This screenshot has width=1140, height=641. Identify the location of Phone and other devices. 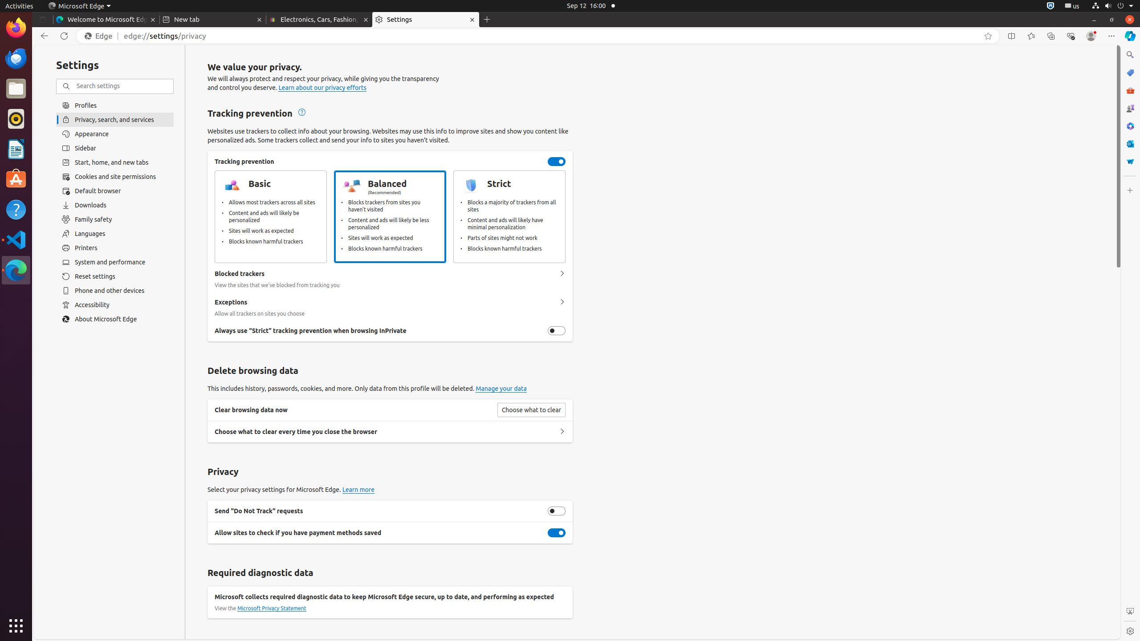
(115, 291).